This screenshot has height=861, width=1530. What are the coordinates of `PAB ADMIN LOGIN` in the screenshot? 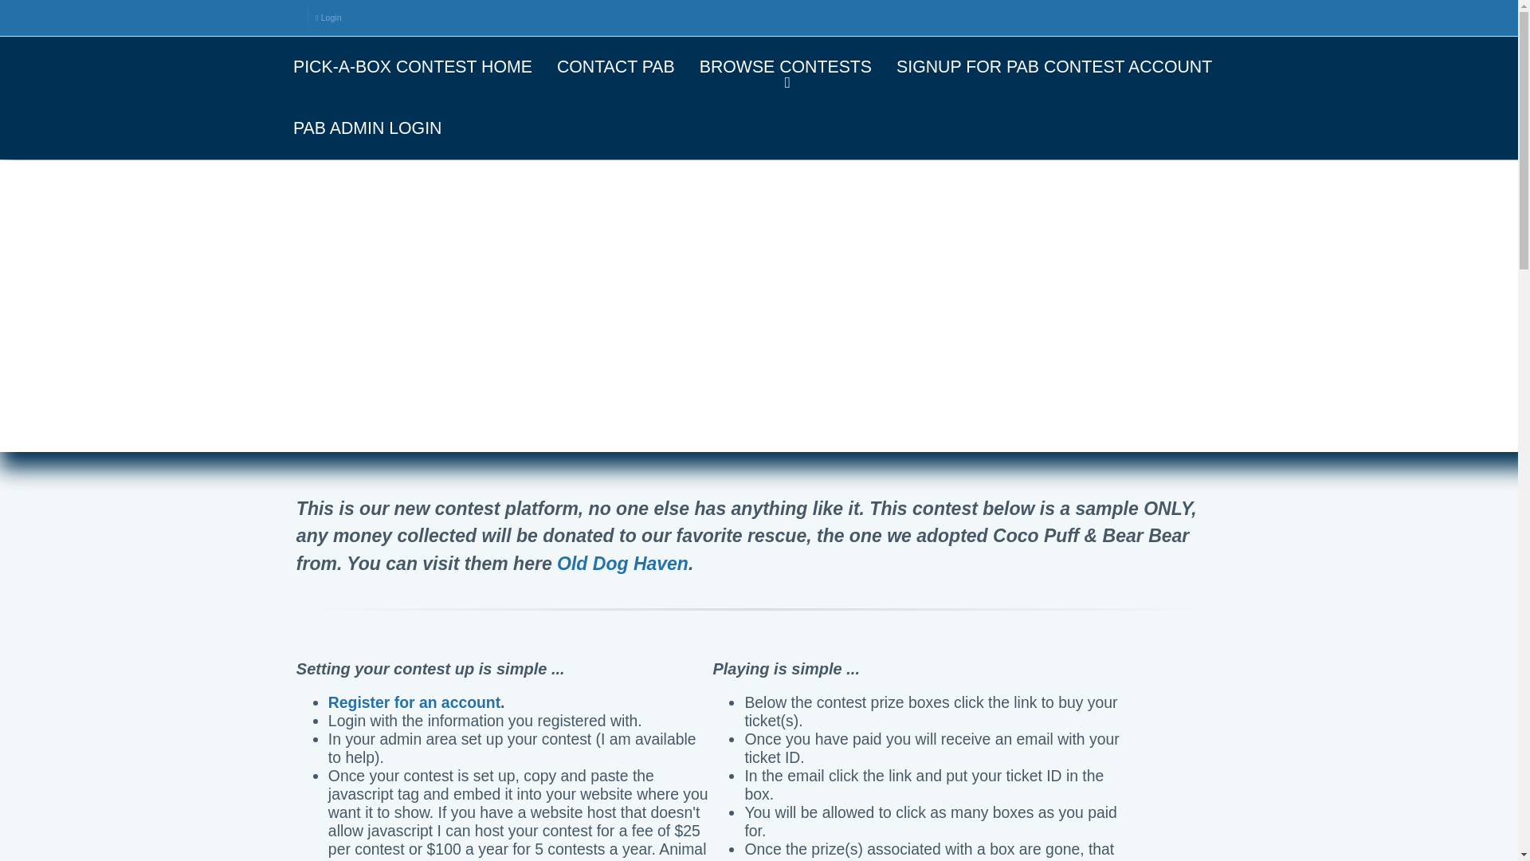 It's located at (367, 128).